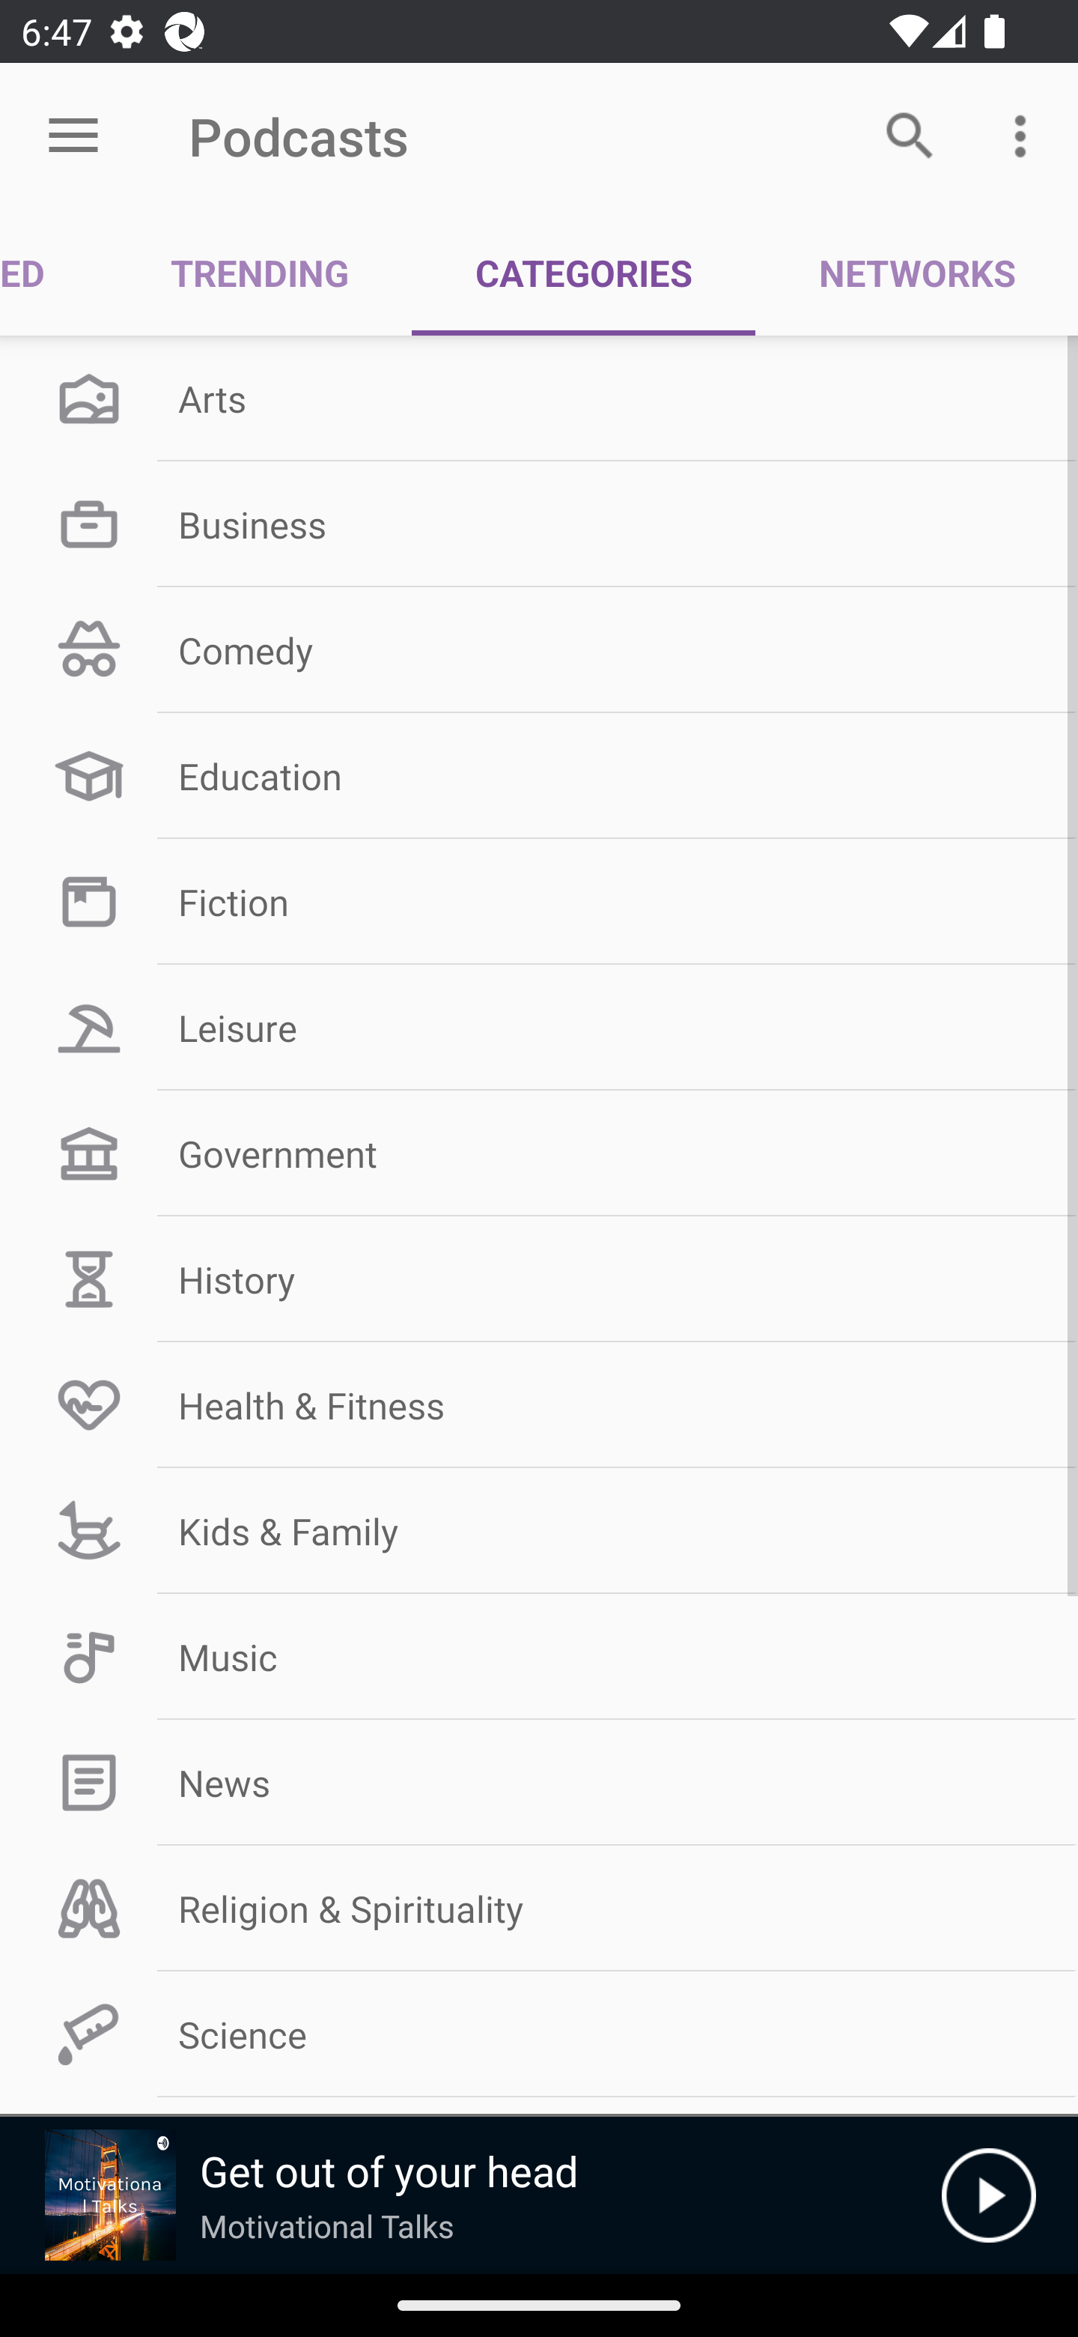 Image resolution: width=1078 pixels, height=2337 pixels. Describe the element at coordinates (471, 2195) in the screenshot. I see `Picture Get out of your head Motivational Talks` at that location.